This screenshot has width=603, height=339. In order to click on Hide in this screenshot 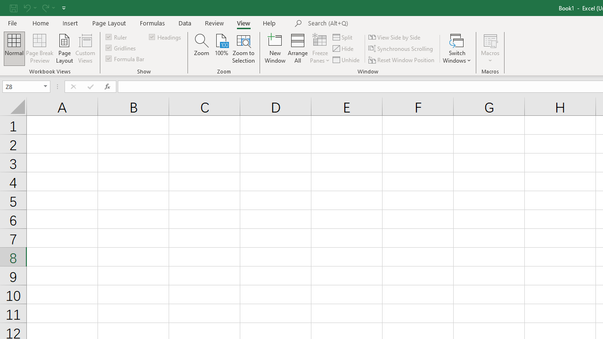, I will do `click(343, 49)`.